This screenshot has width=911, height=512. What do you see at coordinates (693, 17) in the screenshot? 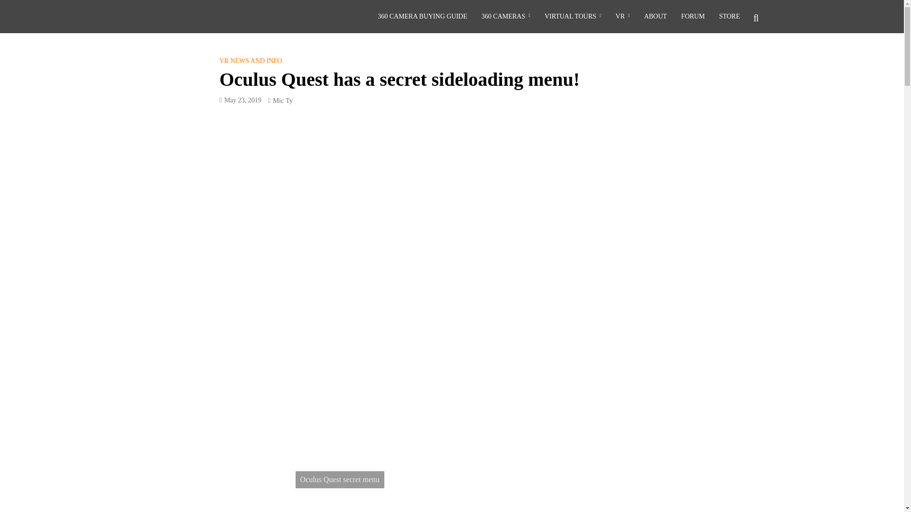
I see `FORUM` at bounding box center [693, 17].